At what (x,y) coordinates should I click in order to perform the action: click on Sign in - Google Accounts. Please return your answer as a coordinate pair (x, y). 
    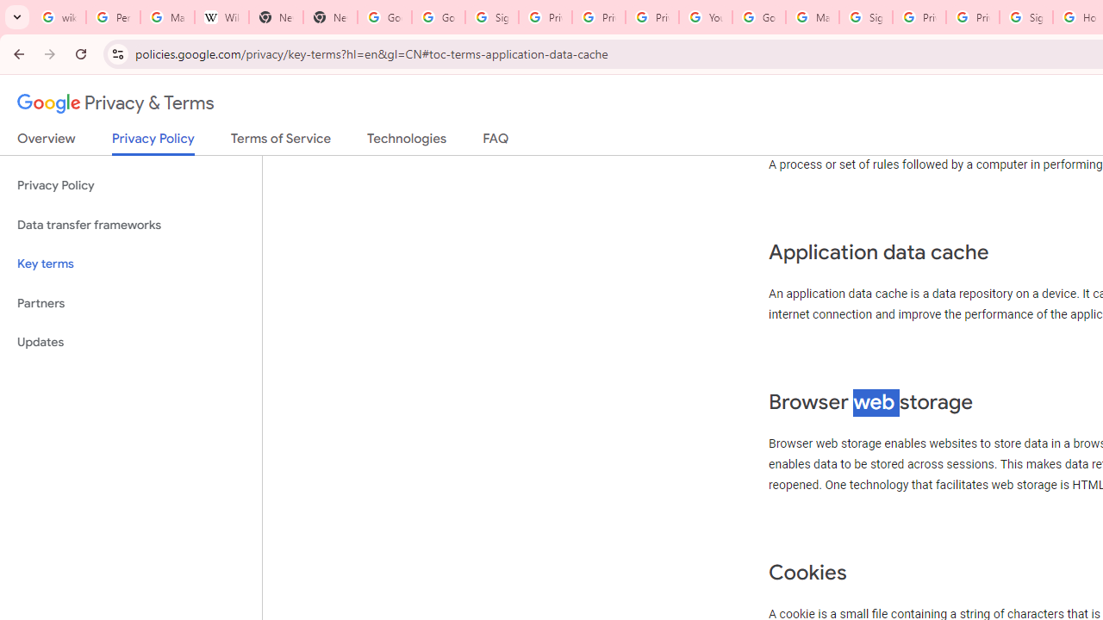
    Looking at the image, I should click on (865, 17).